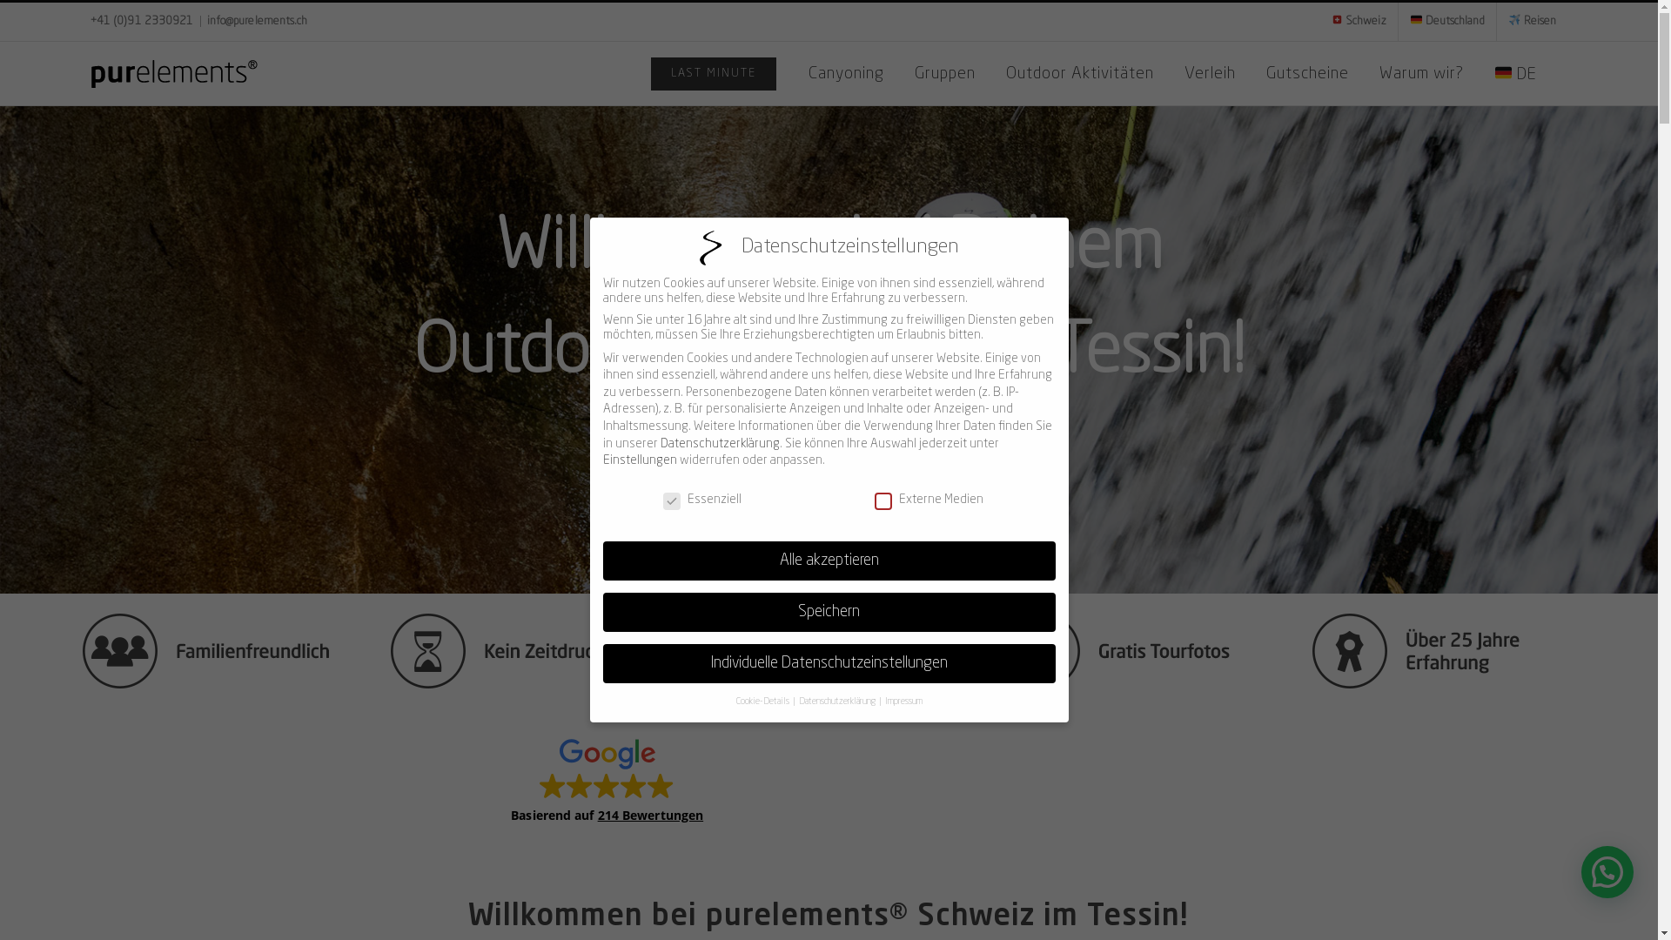 The image size is (1671, 940). What do you see at coordinates (143, 21) in the screenshot?
I see `+41 (0)91 2330921` at bounding box center [143, 21].